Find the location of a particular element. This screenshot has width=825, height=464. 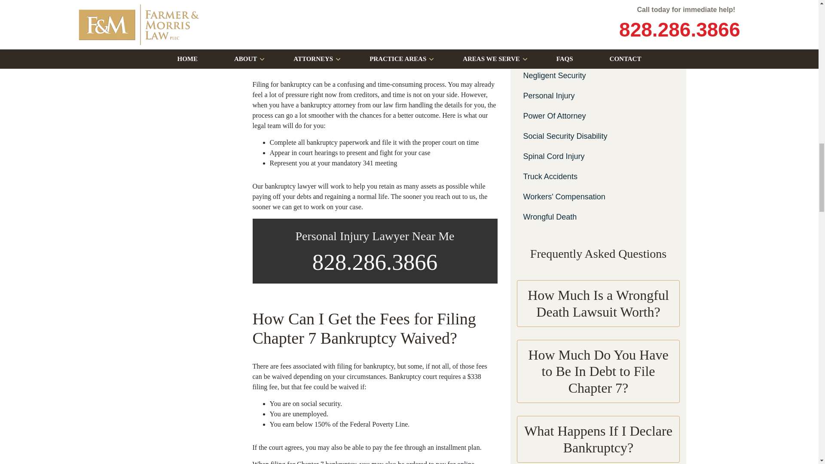

What Happens If I Declare Bankruptcy? is located at coordinates (598, 439).